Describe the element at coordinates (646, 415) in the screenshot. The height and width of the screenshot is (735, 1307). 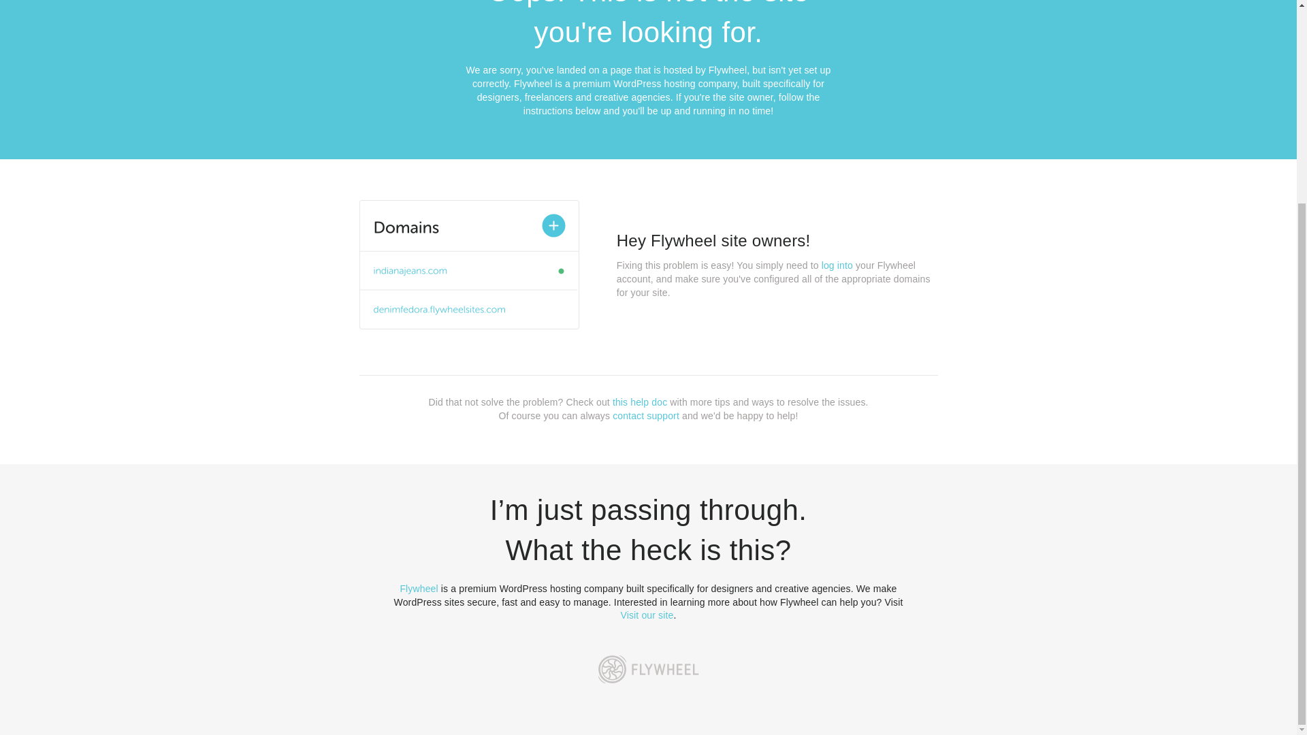
I see `contact support` at that location.